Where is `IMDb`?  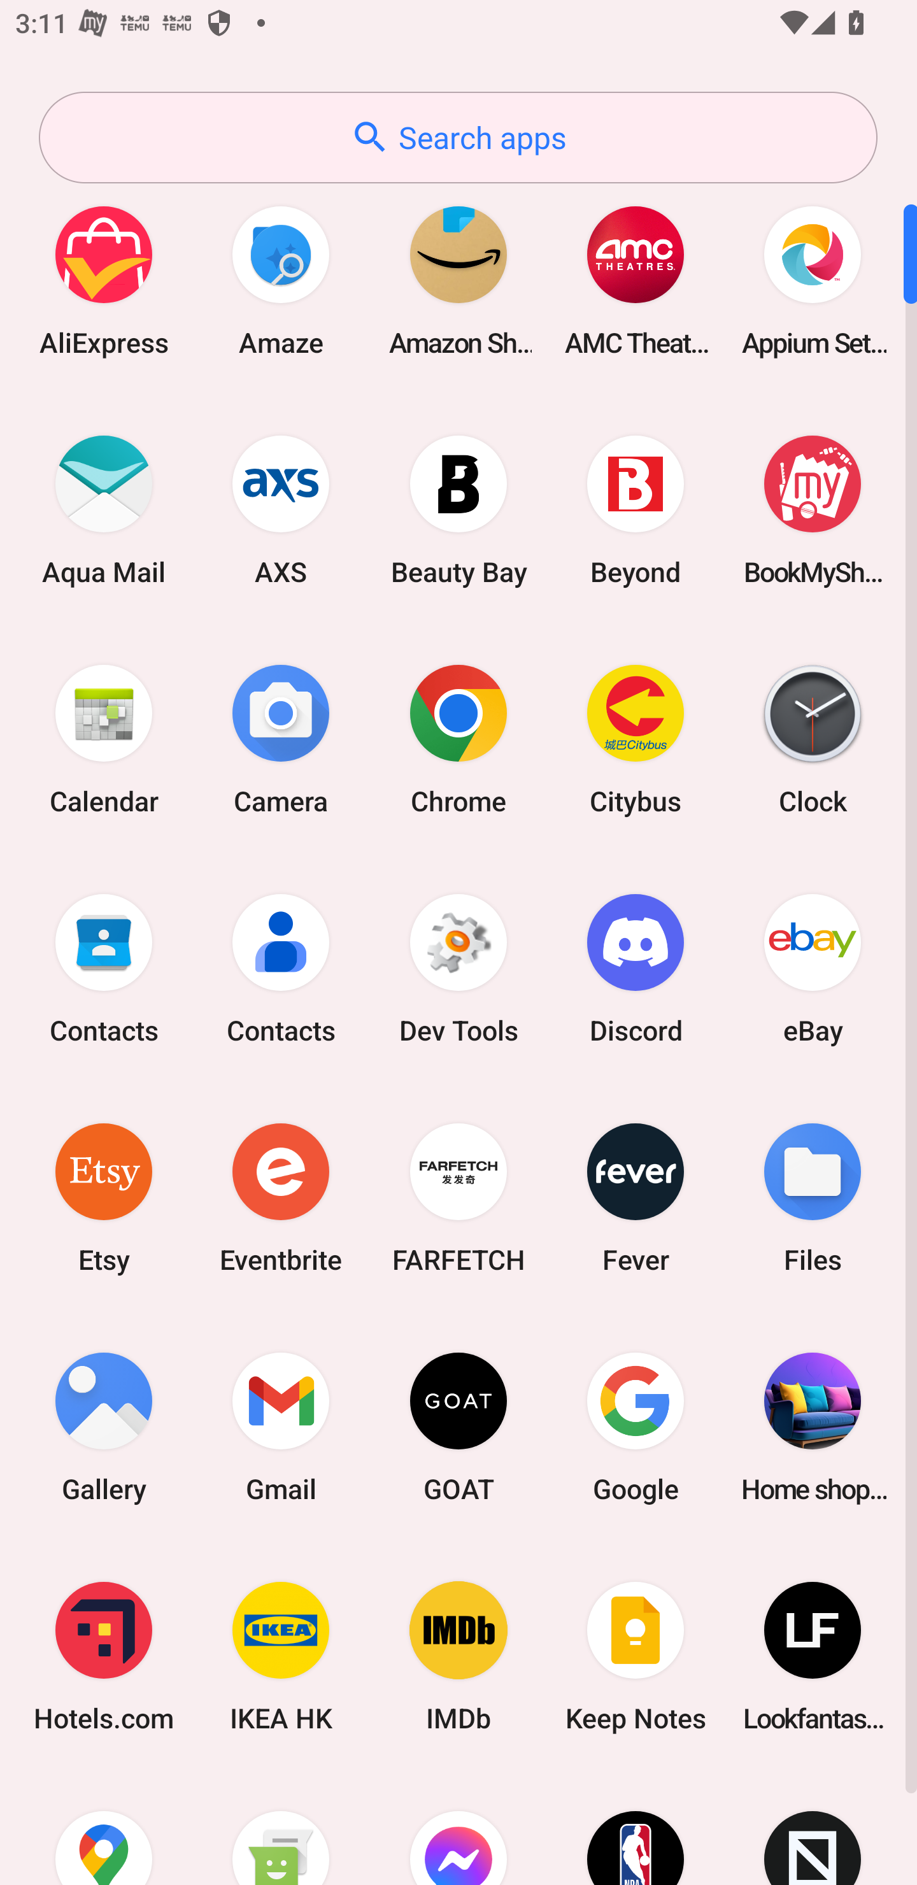 IMDb is located at coordinates (458, 1657).